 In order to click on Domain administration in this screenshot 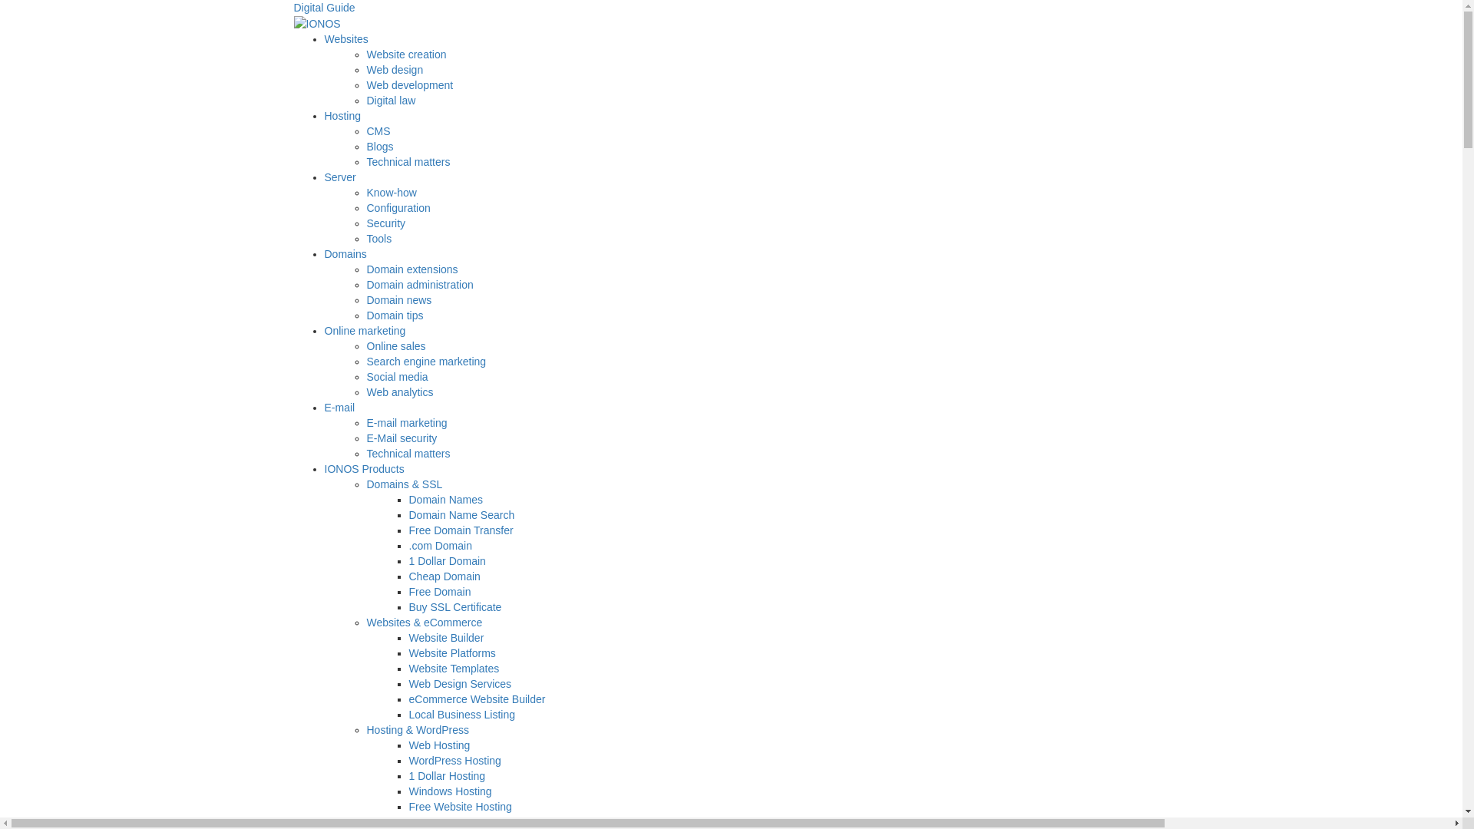, I will do `click(421, 285)`.